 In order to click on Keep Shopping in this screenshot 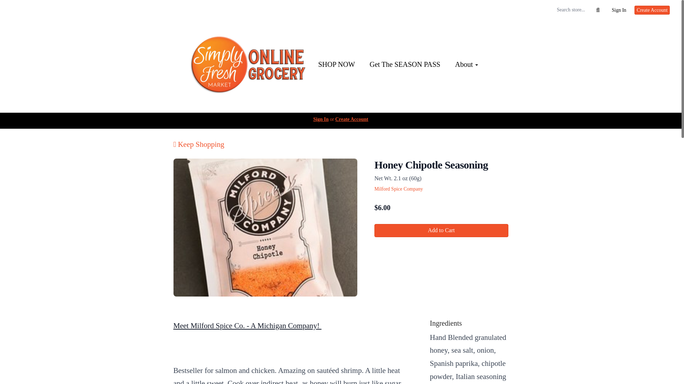, I will do `click(198, 144)`.